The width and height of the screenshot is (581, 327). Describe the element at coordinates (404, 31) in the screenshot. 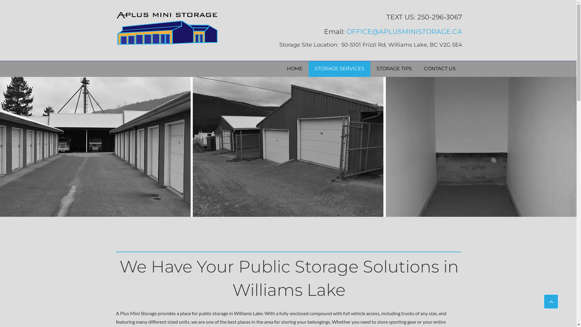

I see `OFFICE@APLUSMINISTORAGE.CA` at that location.